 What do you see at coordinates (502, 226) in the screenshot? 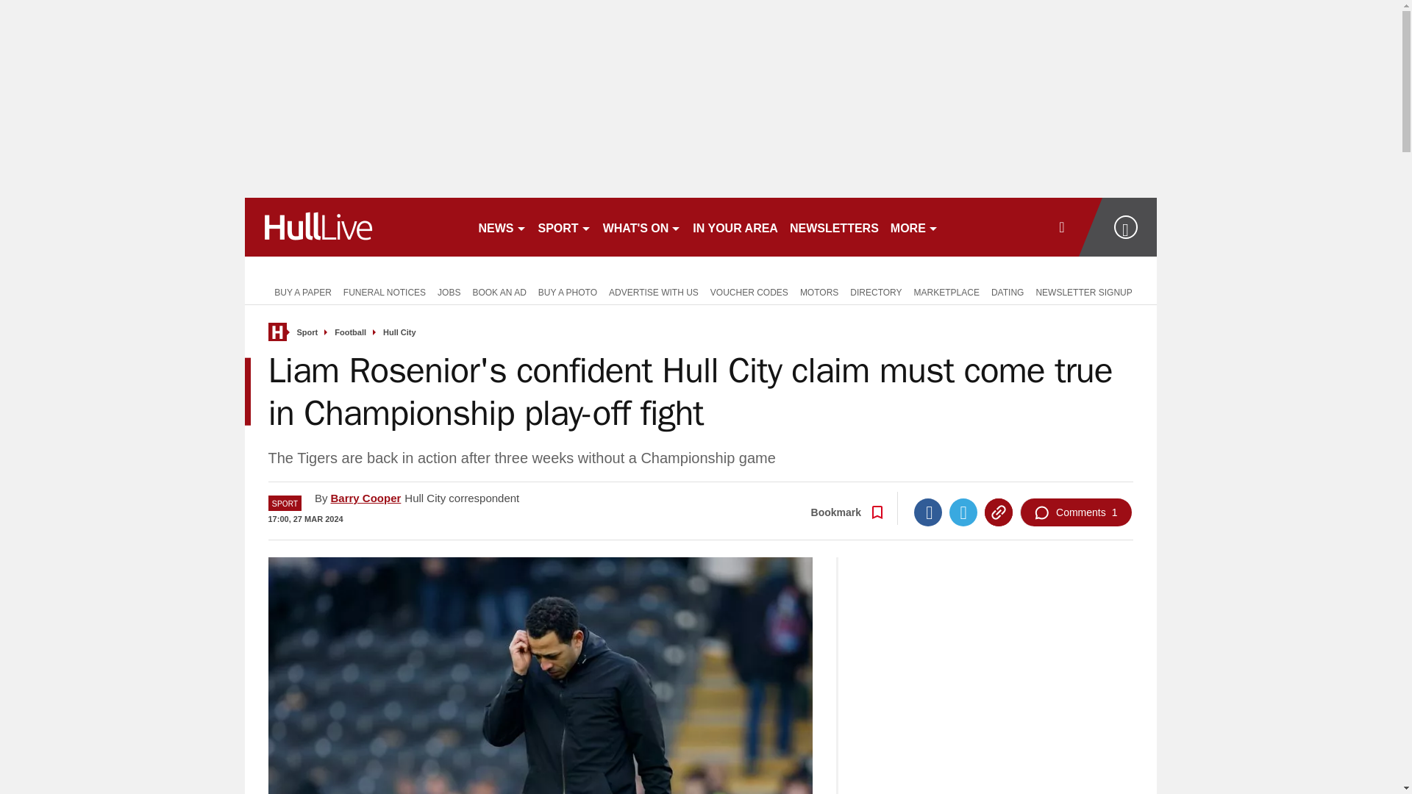
I see `NEWS` at bounding box center [502, 226].